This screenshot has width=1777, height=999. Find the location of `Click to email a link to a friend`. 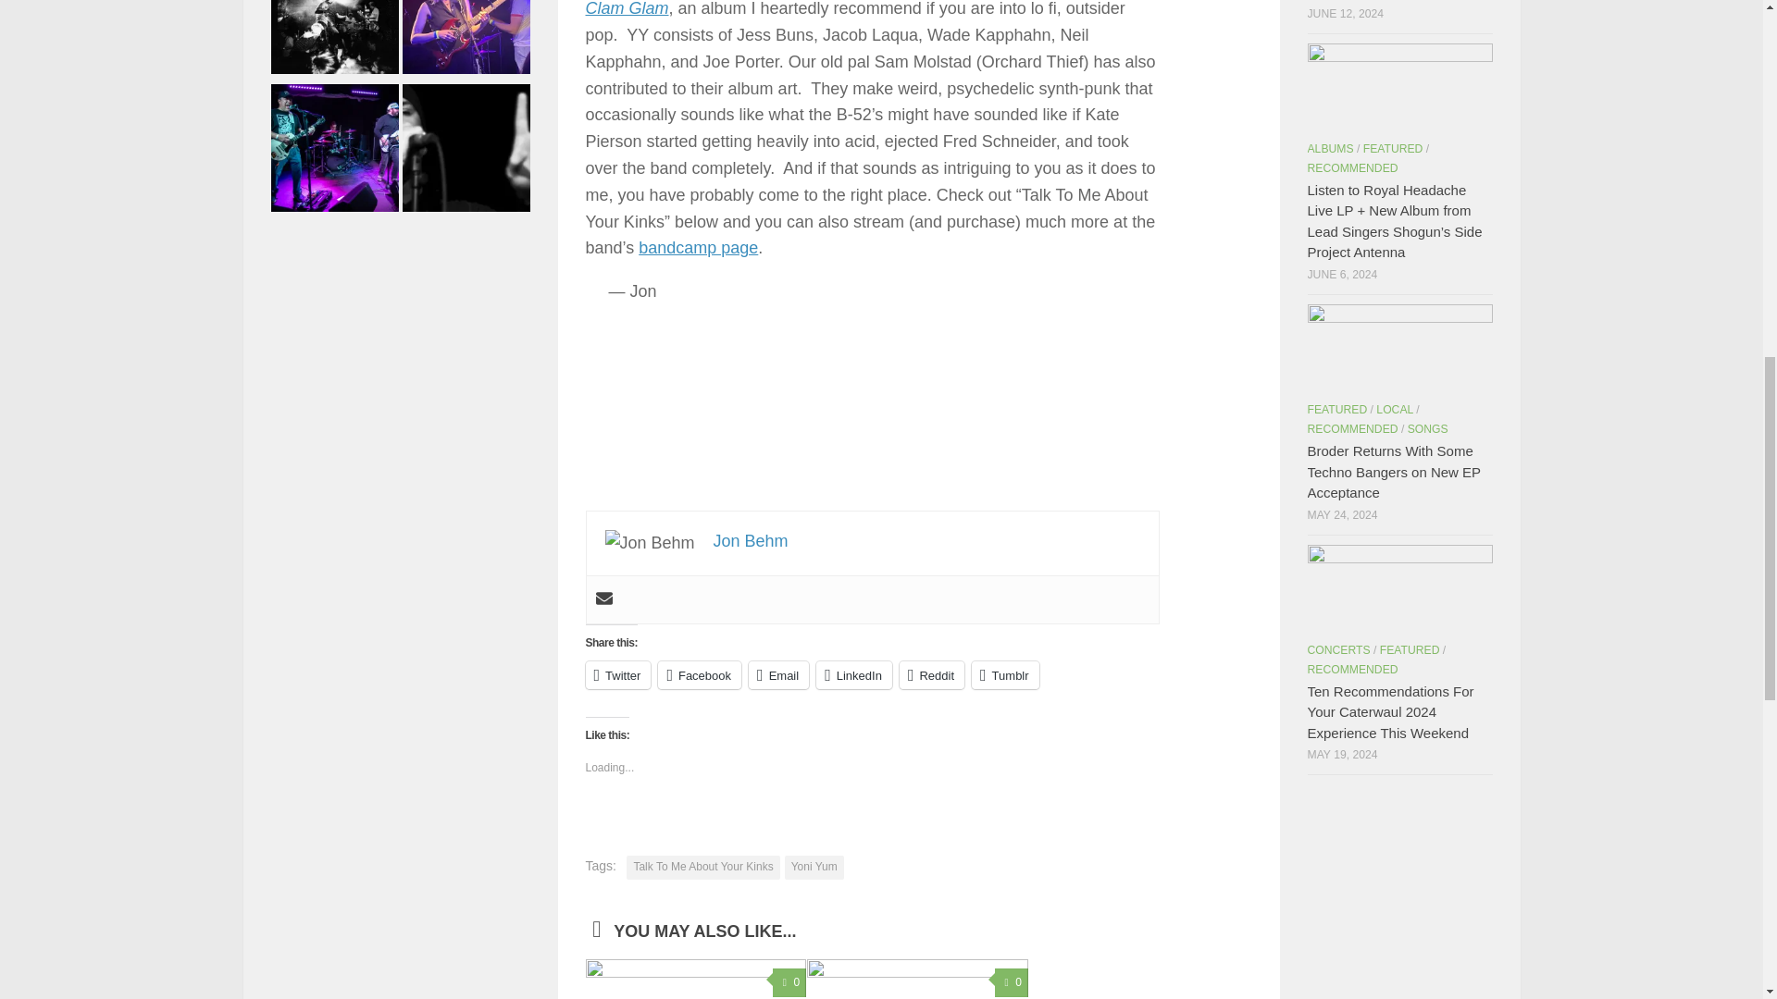

Click to email a link to a friend is located at coordinates (777, 675).